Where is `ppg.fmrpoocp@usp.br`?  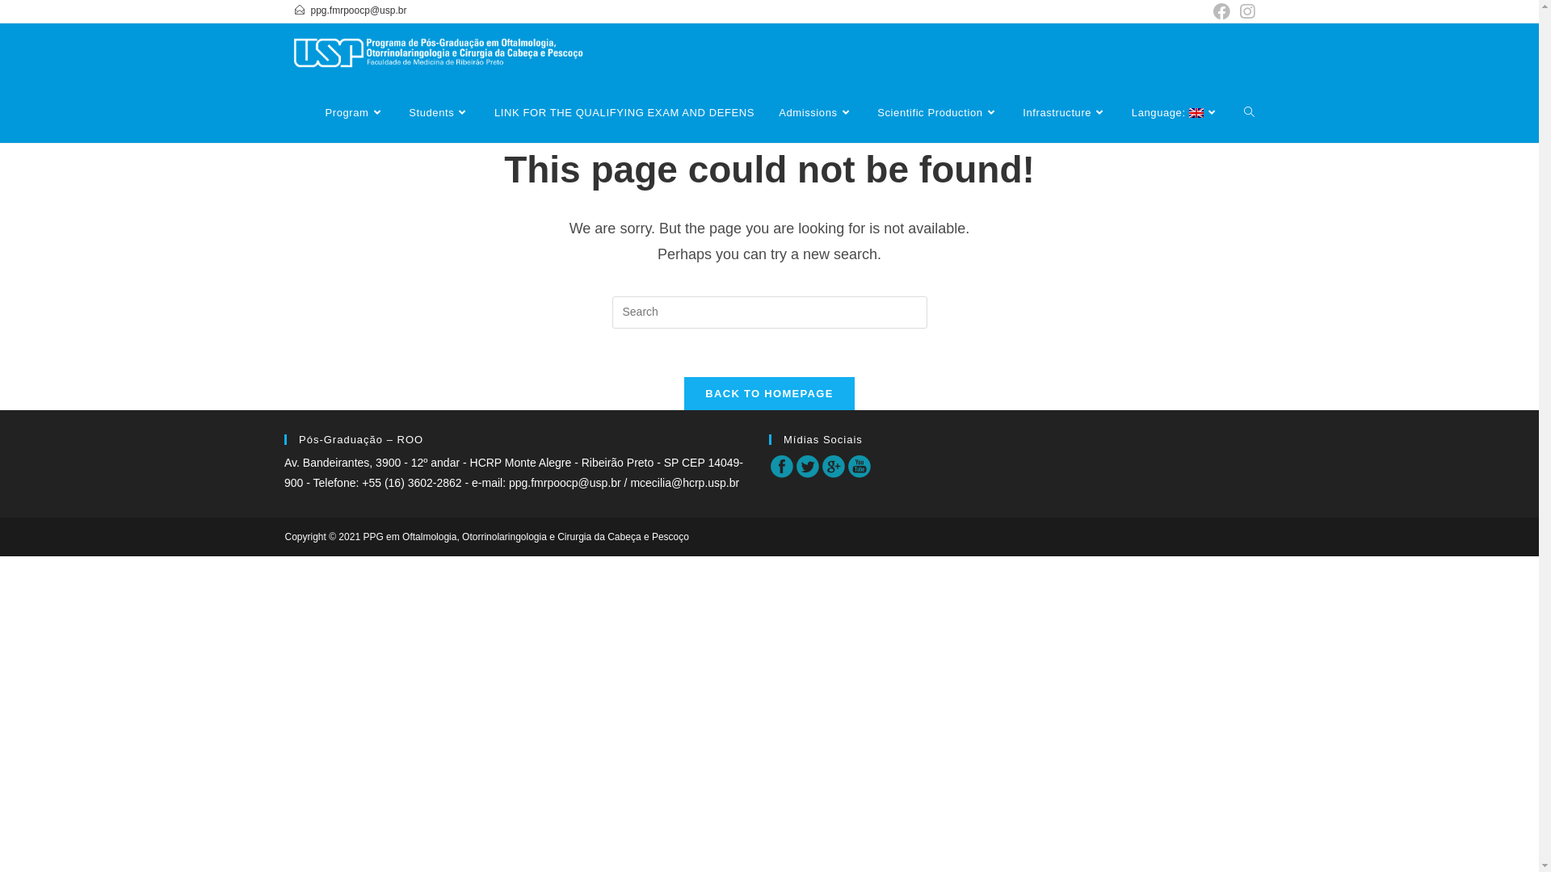 ppg.fmrpoocp@usp.br is located at coordinates (565, 483).